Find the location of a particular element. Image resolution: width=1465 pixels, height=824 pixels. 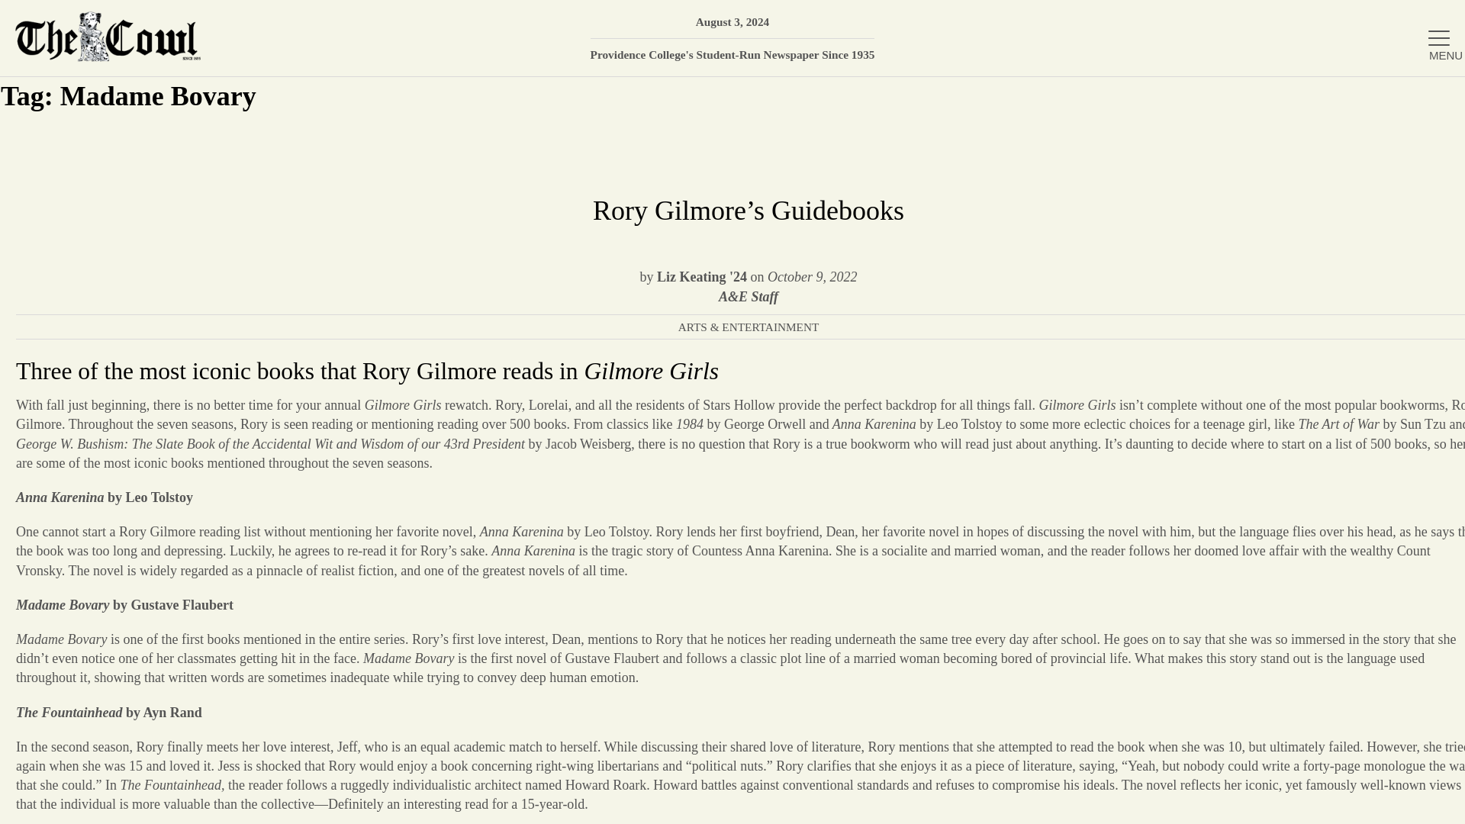

About Us is located at coordinates (1283, 203).